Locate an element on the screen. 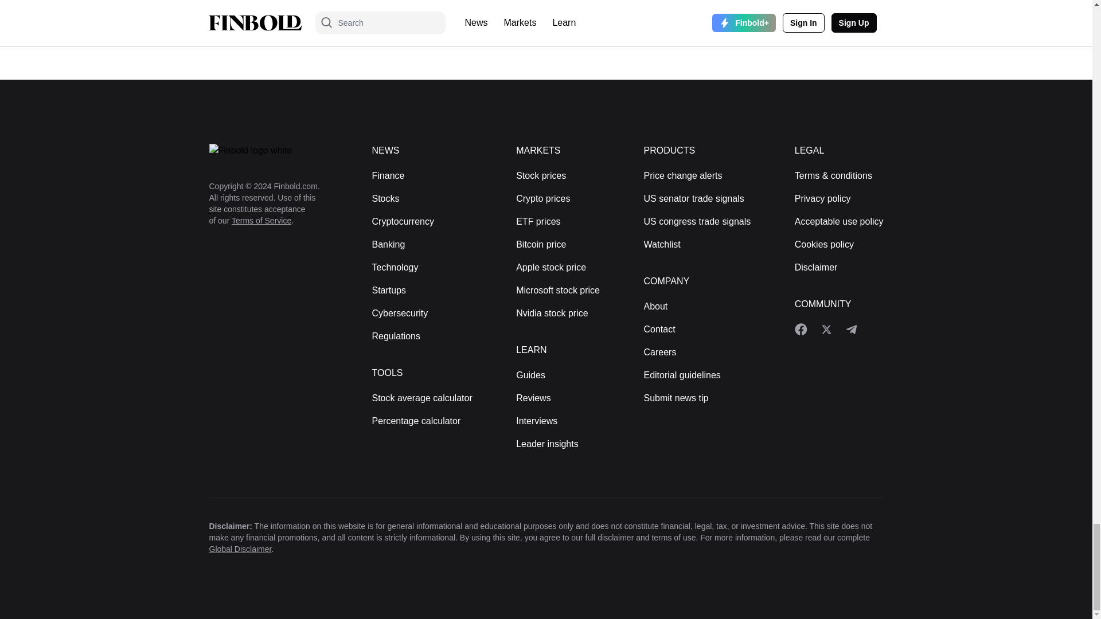  Finbold homepage is located at coordinates (272, 150).